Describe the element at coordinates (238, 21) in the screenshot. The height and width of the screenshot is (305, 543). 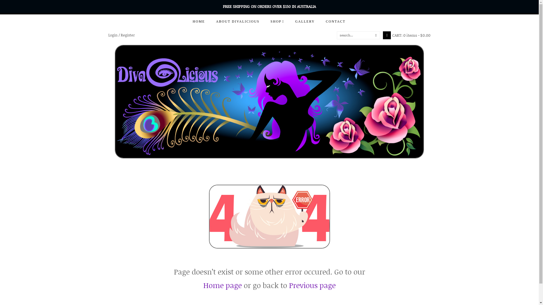
I see `ABOUT DIVALICIOUS` at that location.